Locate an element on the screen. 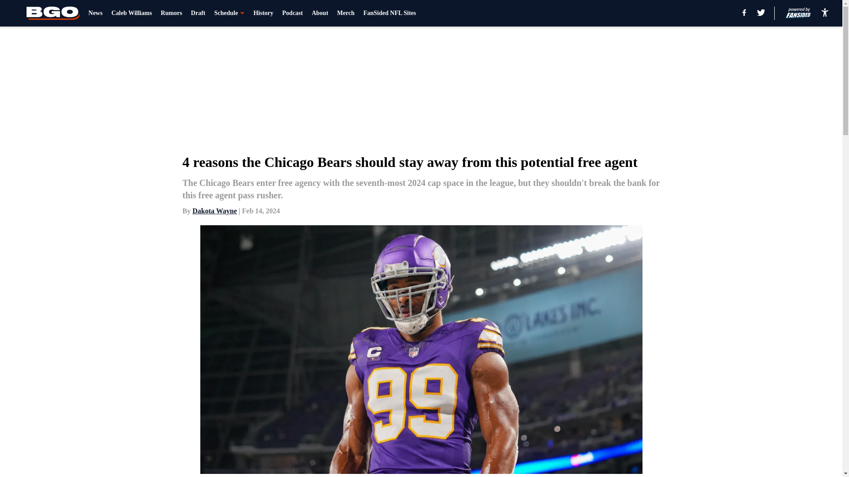  Caleb Williams is located at coordinates (131, 13).